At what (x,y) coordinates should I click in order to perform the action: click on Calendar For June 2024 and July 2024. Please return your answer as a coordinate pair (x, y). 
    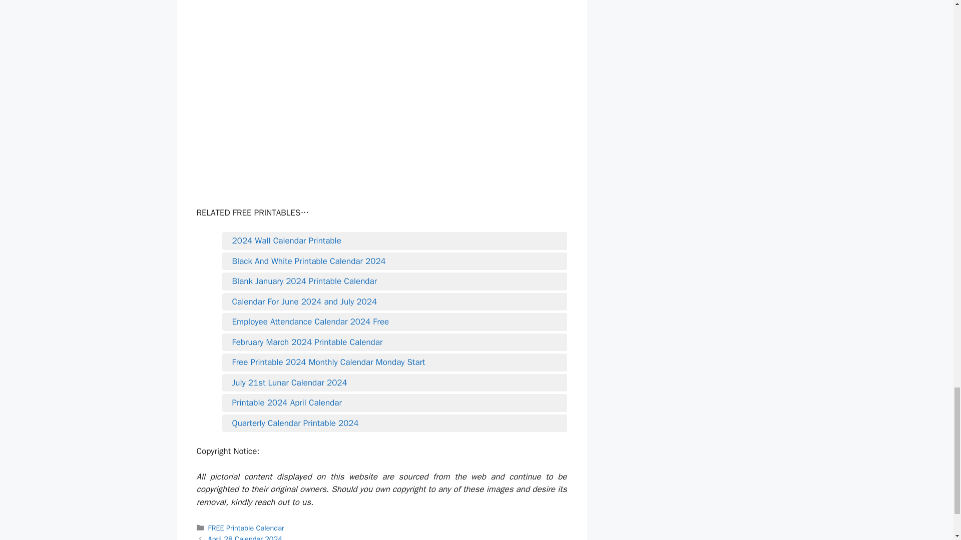
    Looking at the image, I should click on (394, 301).